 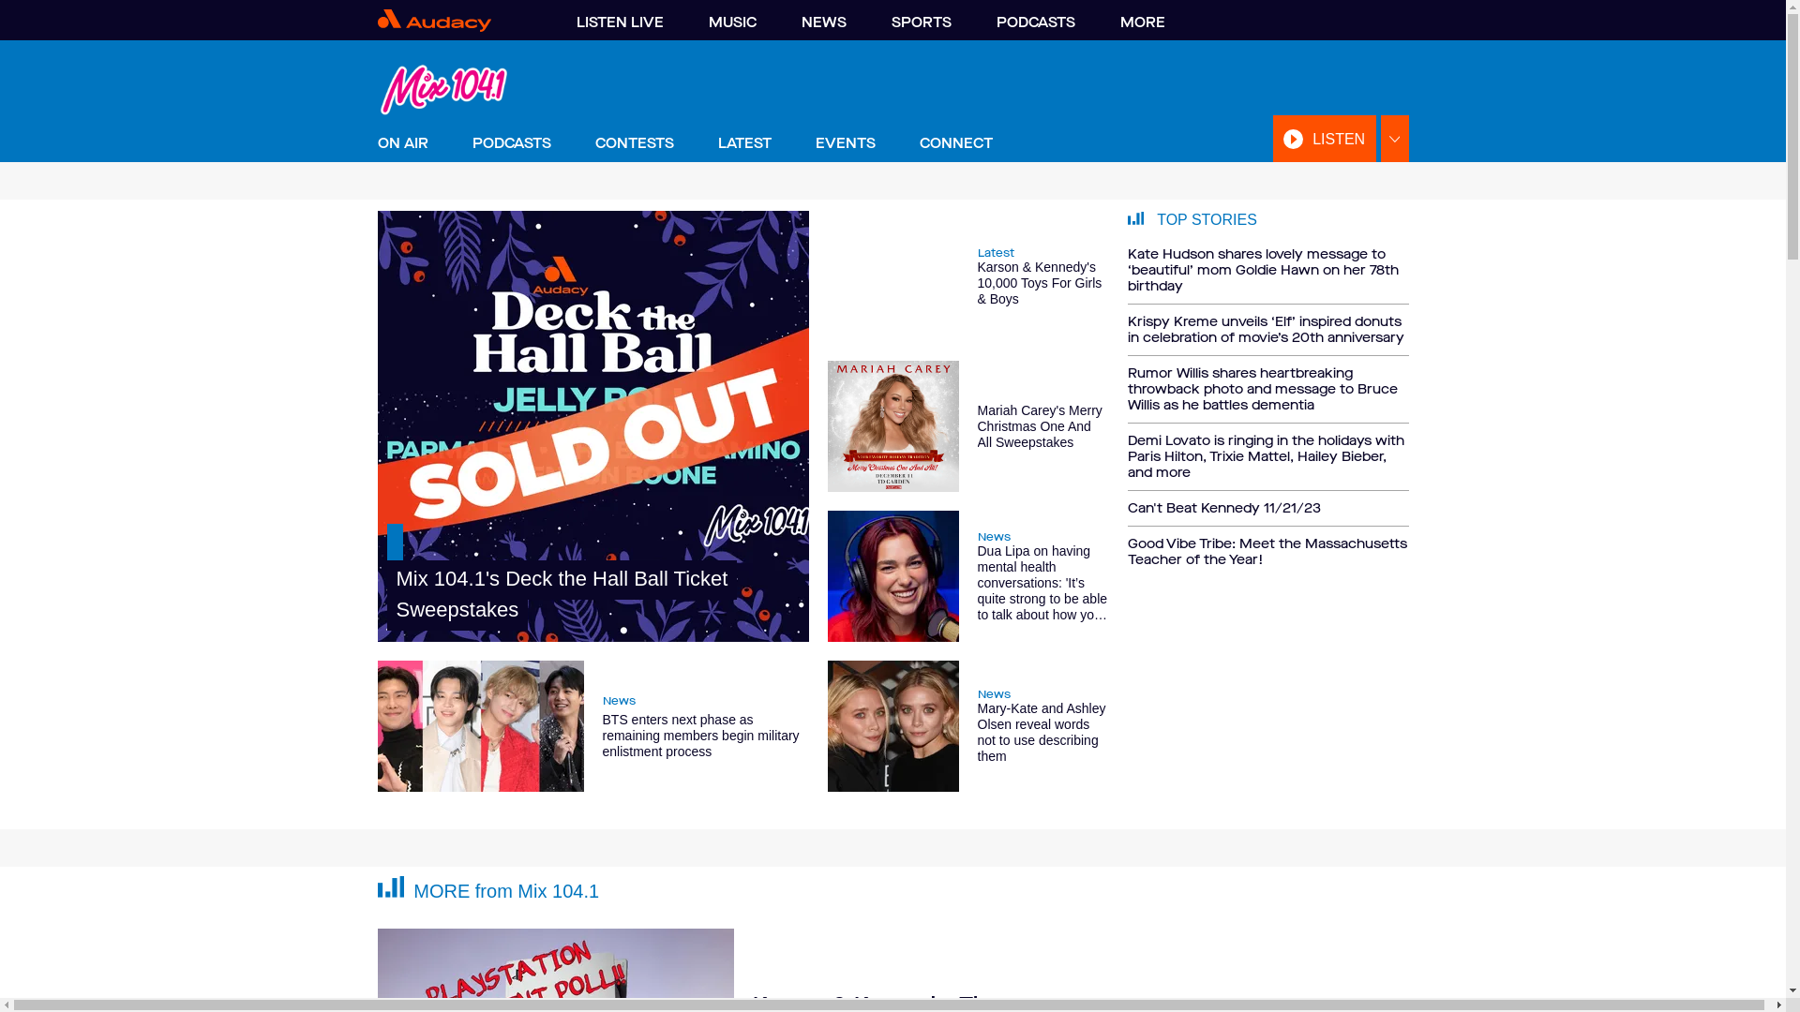 What do you see at coordinates (592, 426) in the screenshot?
I see `Mix 104.1's Deck the Hall Ball Ticket Sweepstakes` at bounding box center [592, 426].